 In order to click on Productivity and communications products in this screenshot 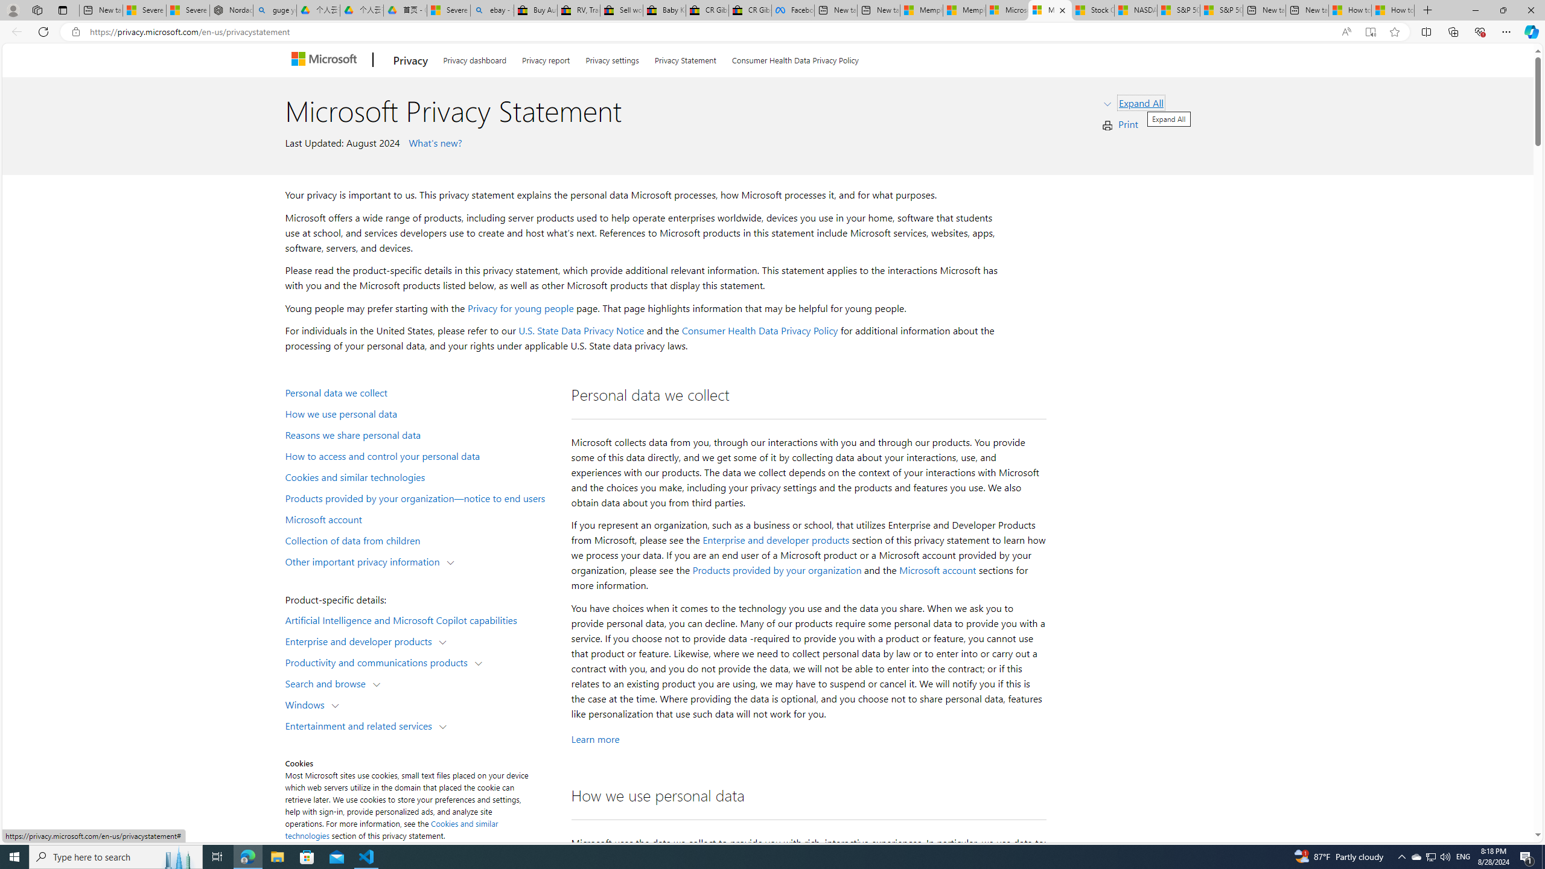, I will do `click(379, 661)`.